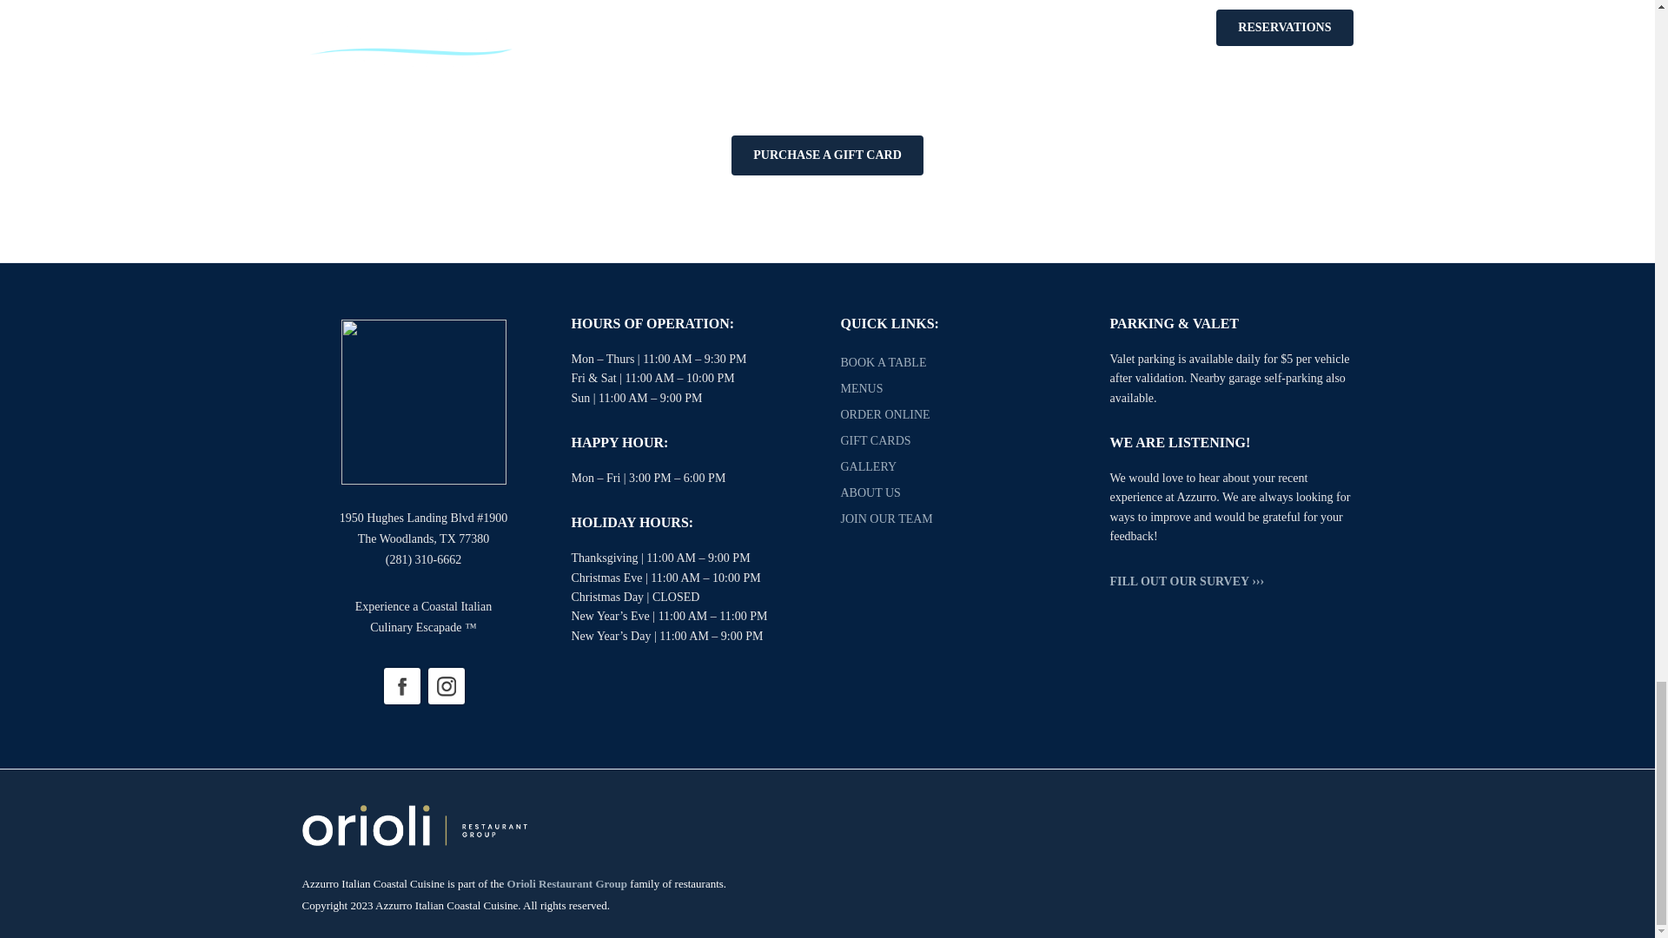 The image size is (1668, 938). What do you see at coordinates (869, 467) in the screenshot?
I see `GALLERY` at bounding box center [869, 467].